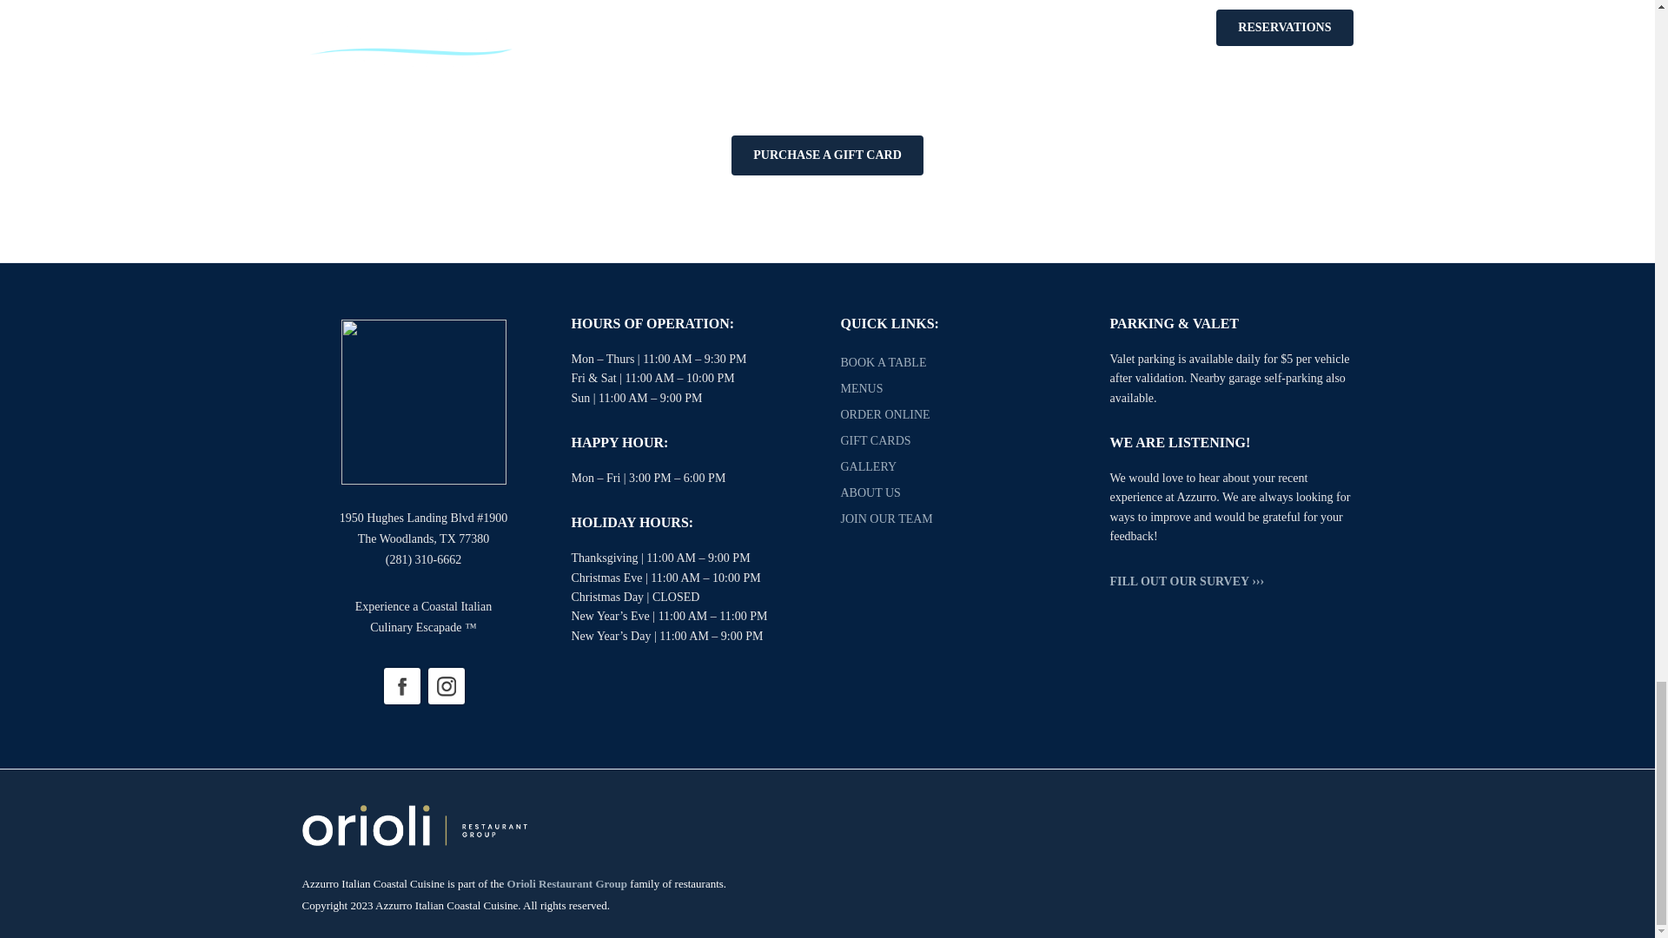 The image size is (1668, 938). What do you see at coordinates (869, 467) in the screenshot?
I see `GALLERY` at bounding box center [869, 467].